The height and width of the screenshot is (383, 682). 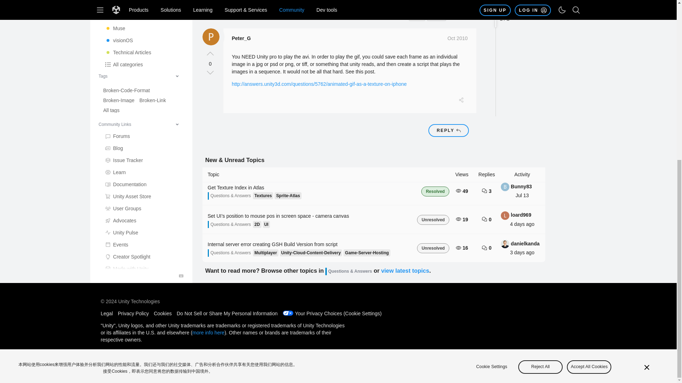 I want to click on User Groups, so click(x=144, y=36).